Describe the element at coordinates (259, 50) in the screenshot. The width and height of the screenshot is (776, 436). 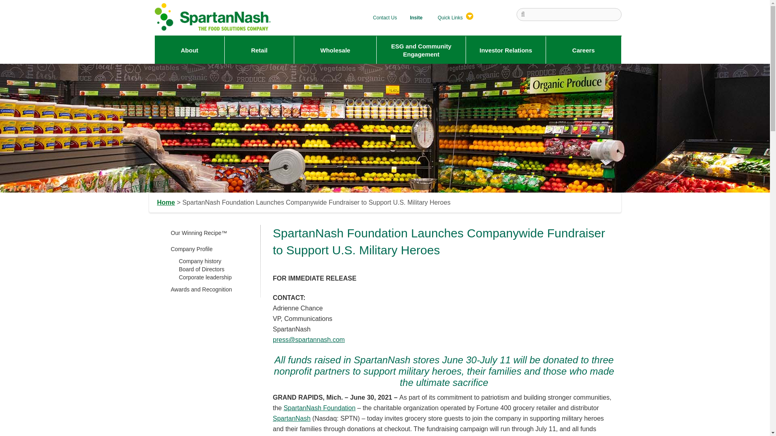
I see `Retail` at that location.